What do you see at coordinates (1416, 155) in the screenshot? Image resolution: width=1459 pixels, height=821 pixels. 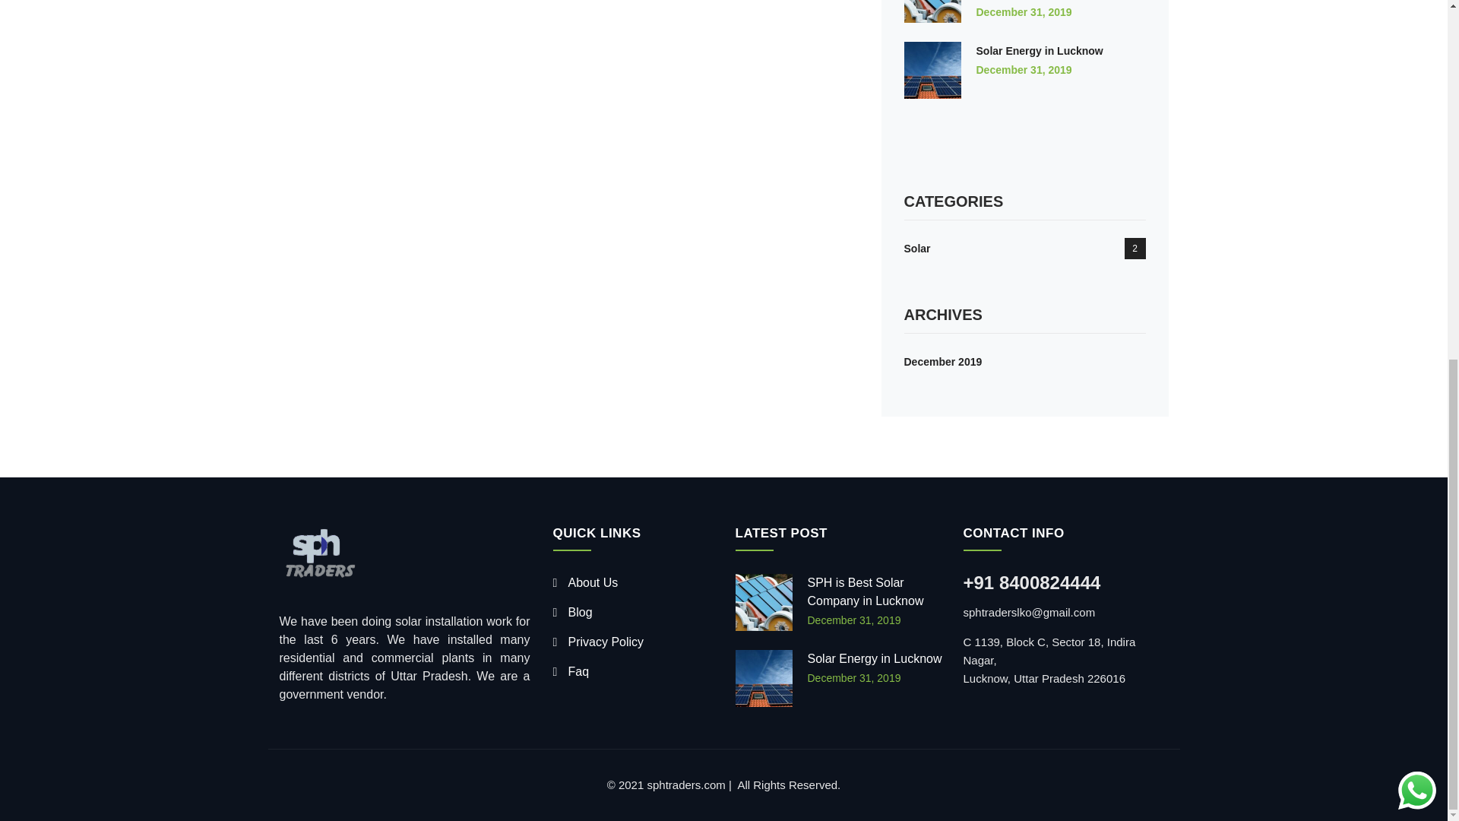 I see `WhatsApp us` at bounding box center [1416, 155].